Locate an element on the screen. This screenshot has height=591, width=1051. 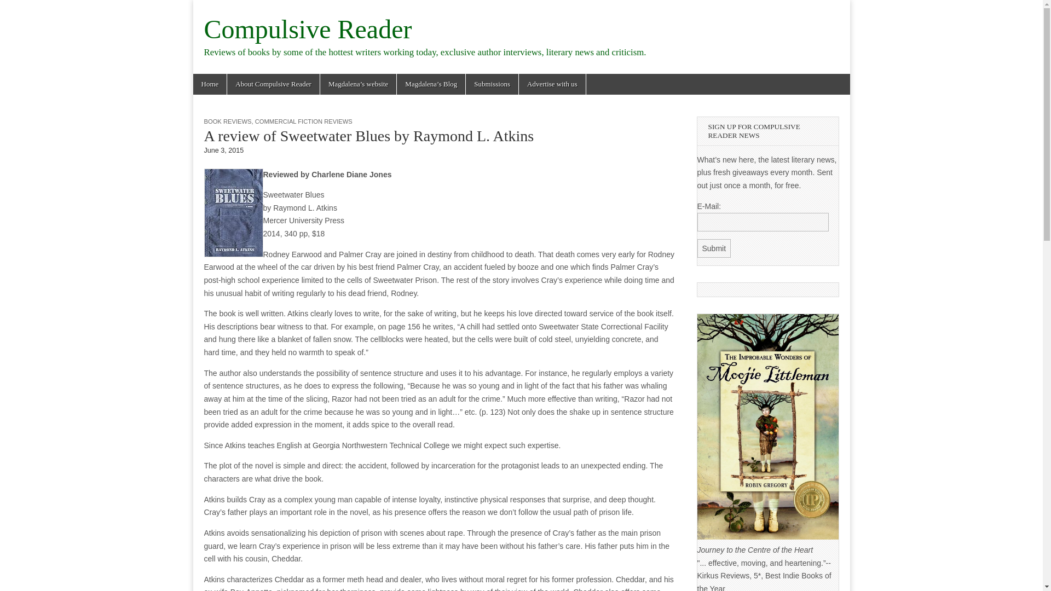
Home is located at coordinates (209, 84).